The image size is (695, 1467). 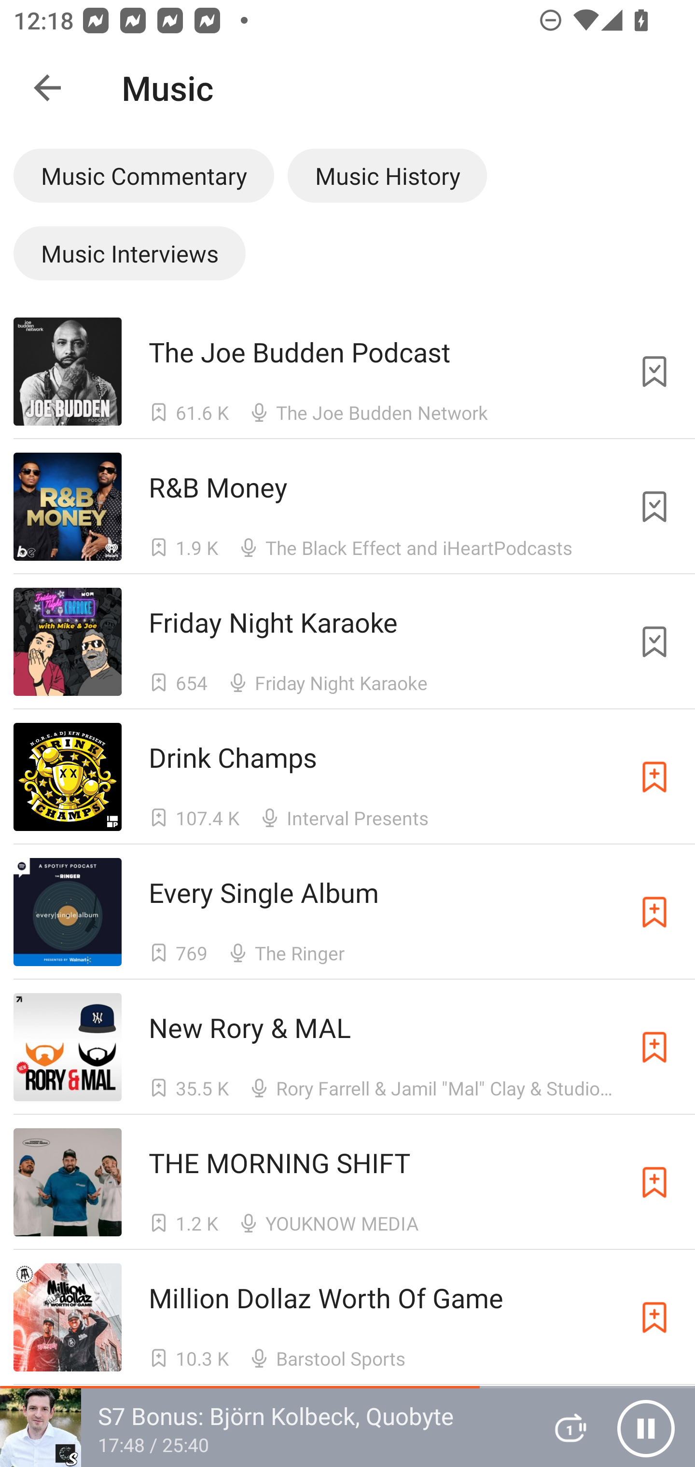 I want to click on Subscribe, so click(x=654, y=1047).